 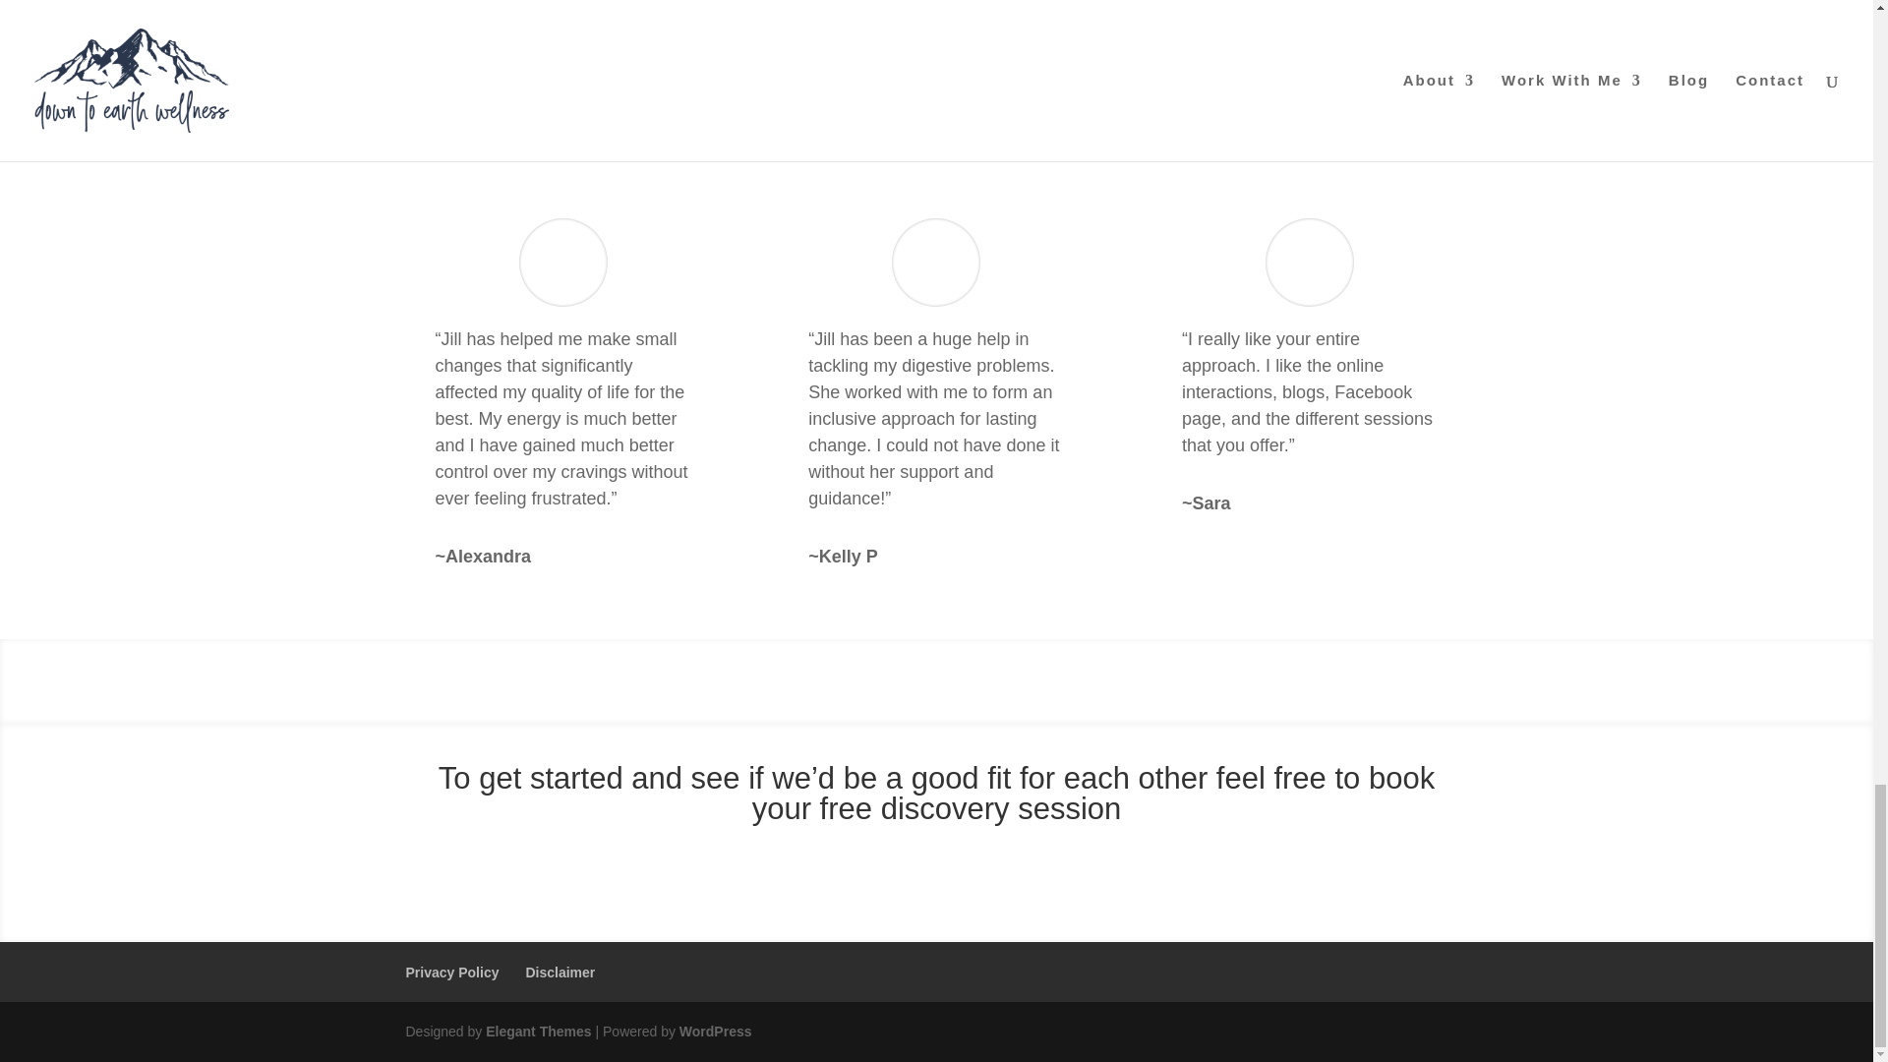 I want to click on Premium WordPress Themes, so click(x=537, y=1032).